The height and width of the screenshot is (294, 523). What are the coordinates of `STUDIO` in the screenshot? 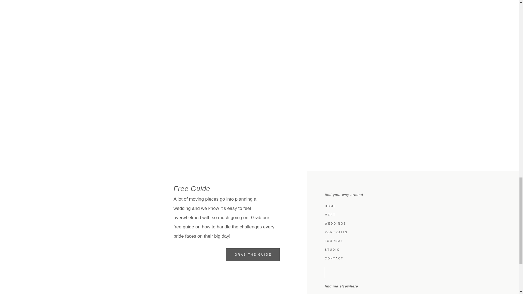 It's located at (416, 250).